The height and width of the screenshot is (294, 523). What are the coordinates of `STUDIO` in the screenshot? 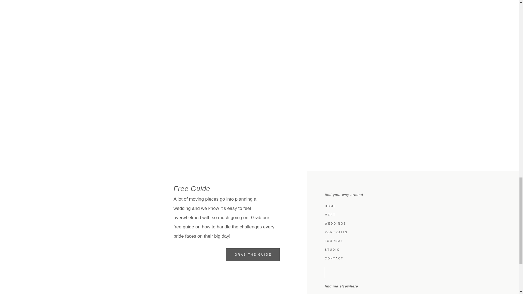 It's located at (416, 250).